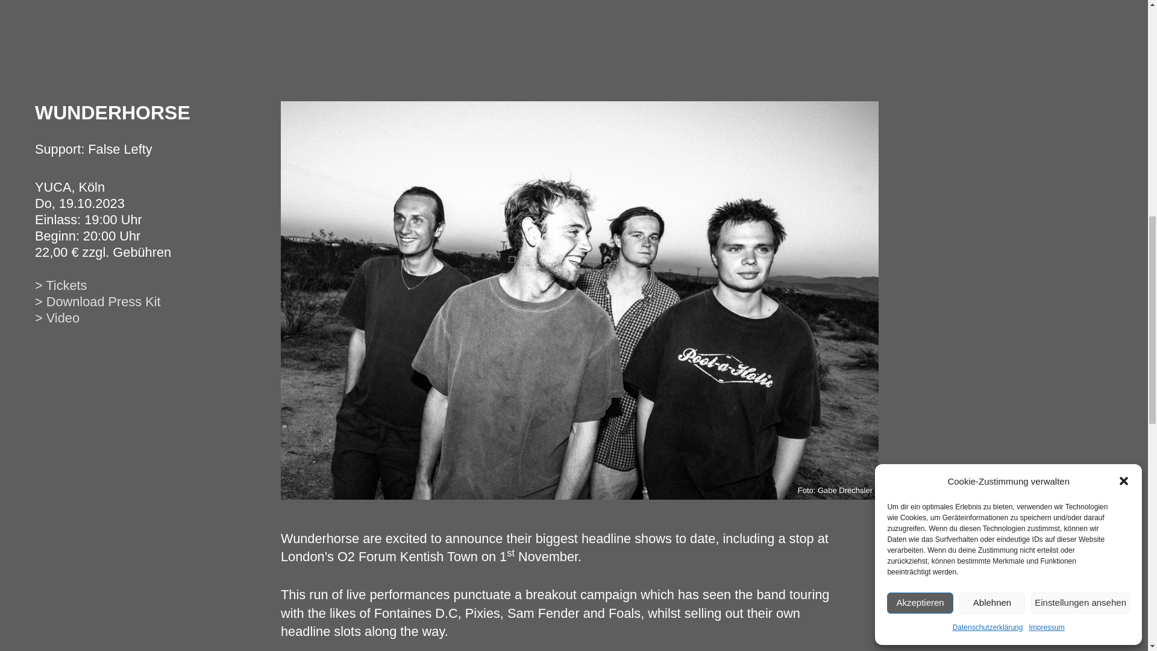 The image size is (1157, 651). Describe the element at coordinates (60, 286) in the screenshot. I see `Tickets kaufen - WUNDERHORSE - Externer Link` at that location.